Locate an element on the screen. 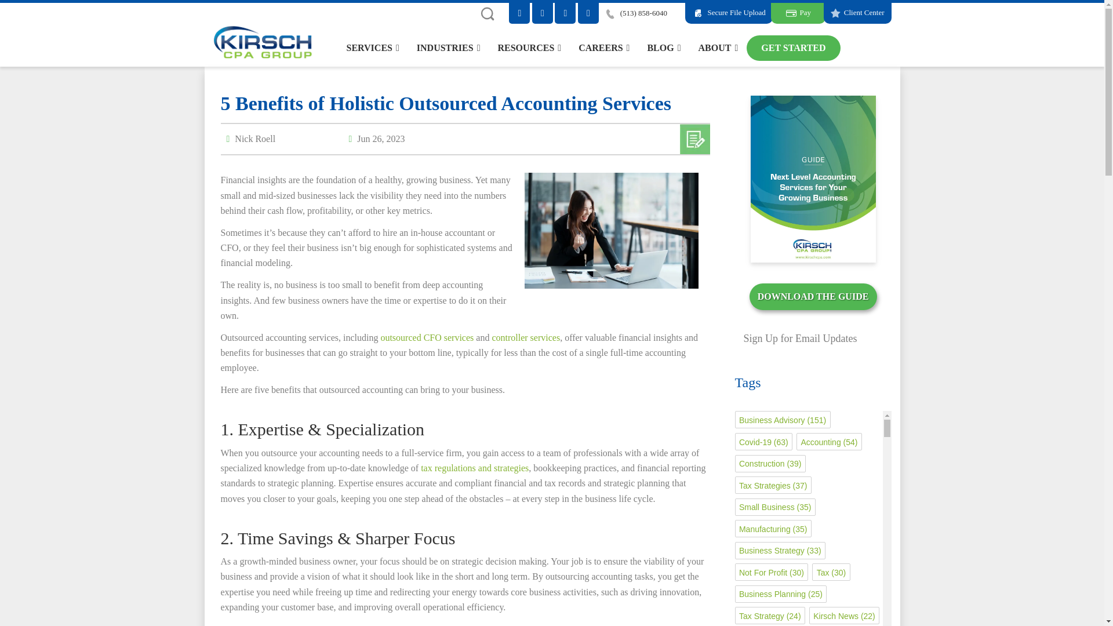 This screenshot has width=1113, height=626. LinkedIn is located at coordinates (519, 13).